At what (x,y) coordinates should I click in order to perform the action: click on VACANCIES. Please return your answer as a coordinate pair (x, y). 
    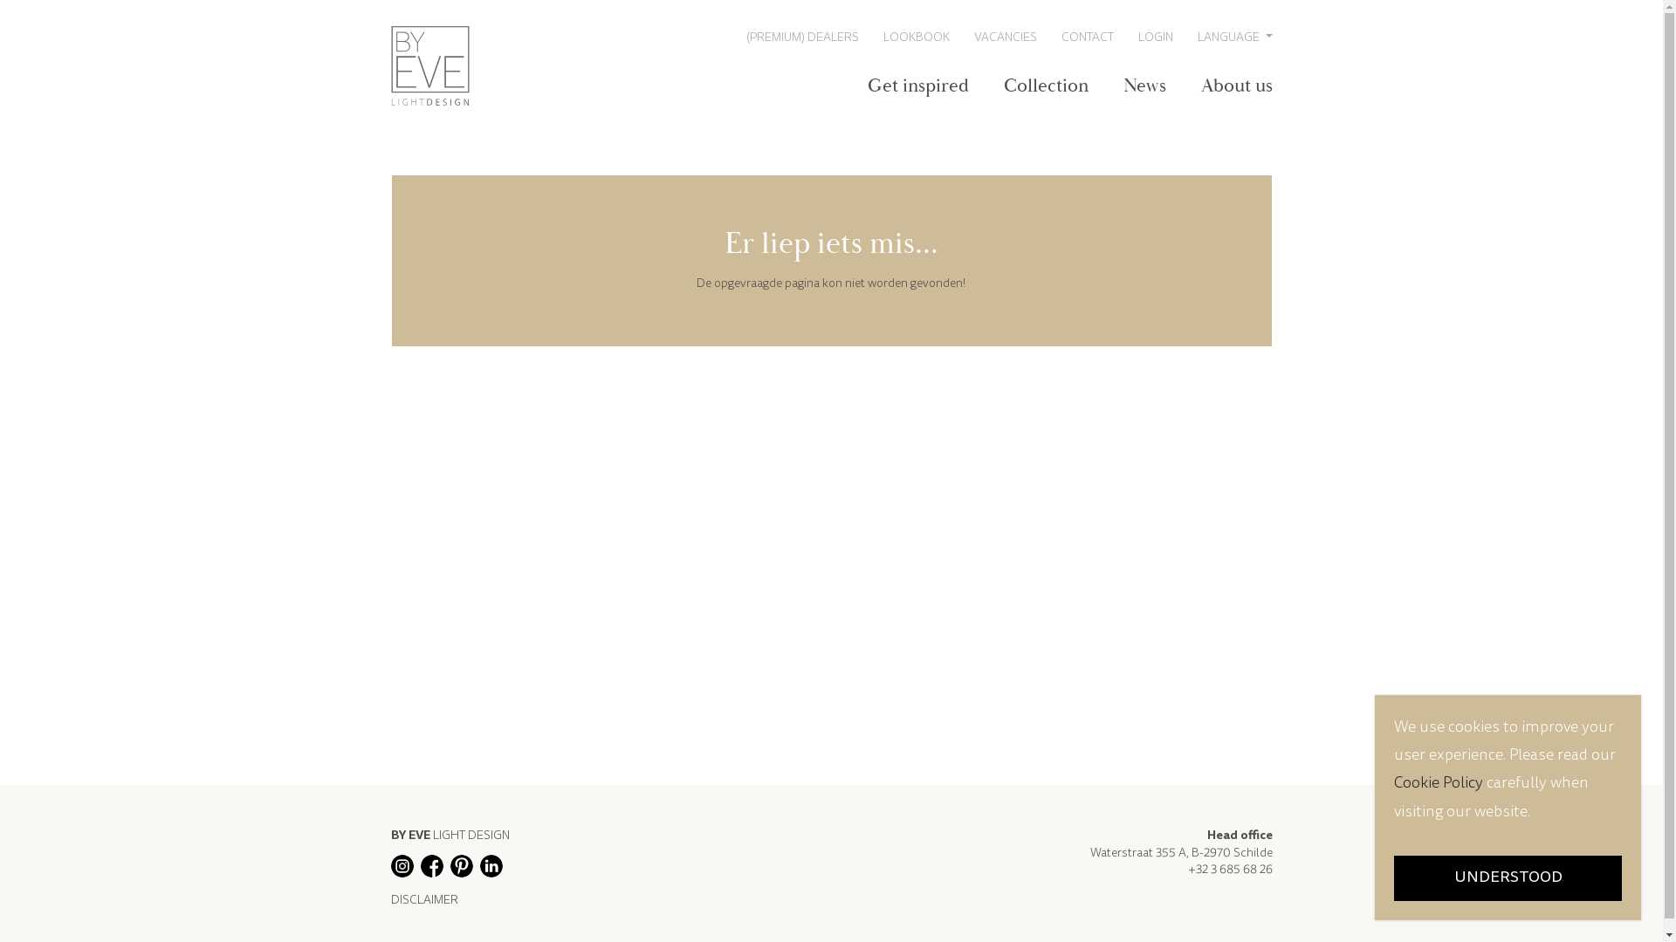
    Looking at the image, I should click on (1006, 37).